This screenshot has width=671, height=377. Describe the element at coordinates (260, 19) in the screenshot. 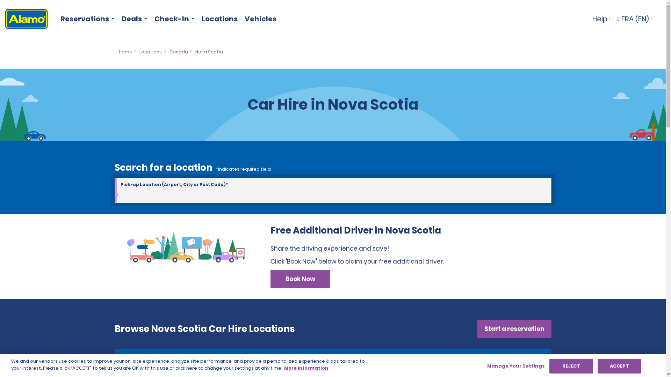

I see `Vehicles` at that location.